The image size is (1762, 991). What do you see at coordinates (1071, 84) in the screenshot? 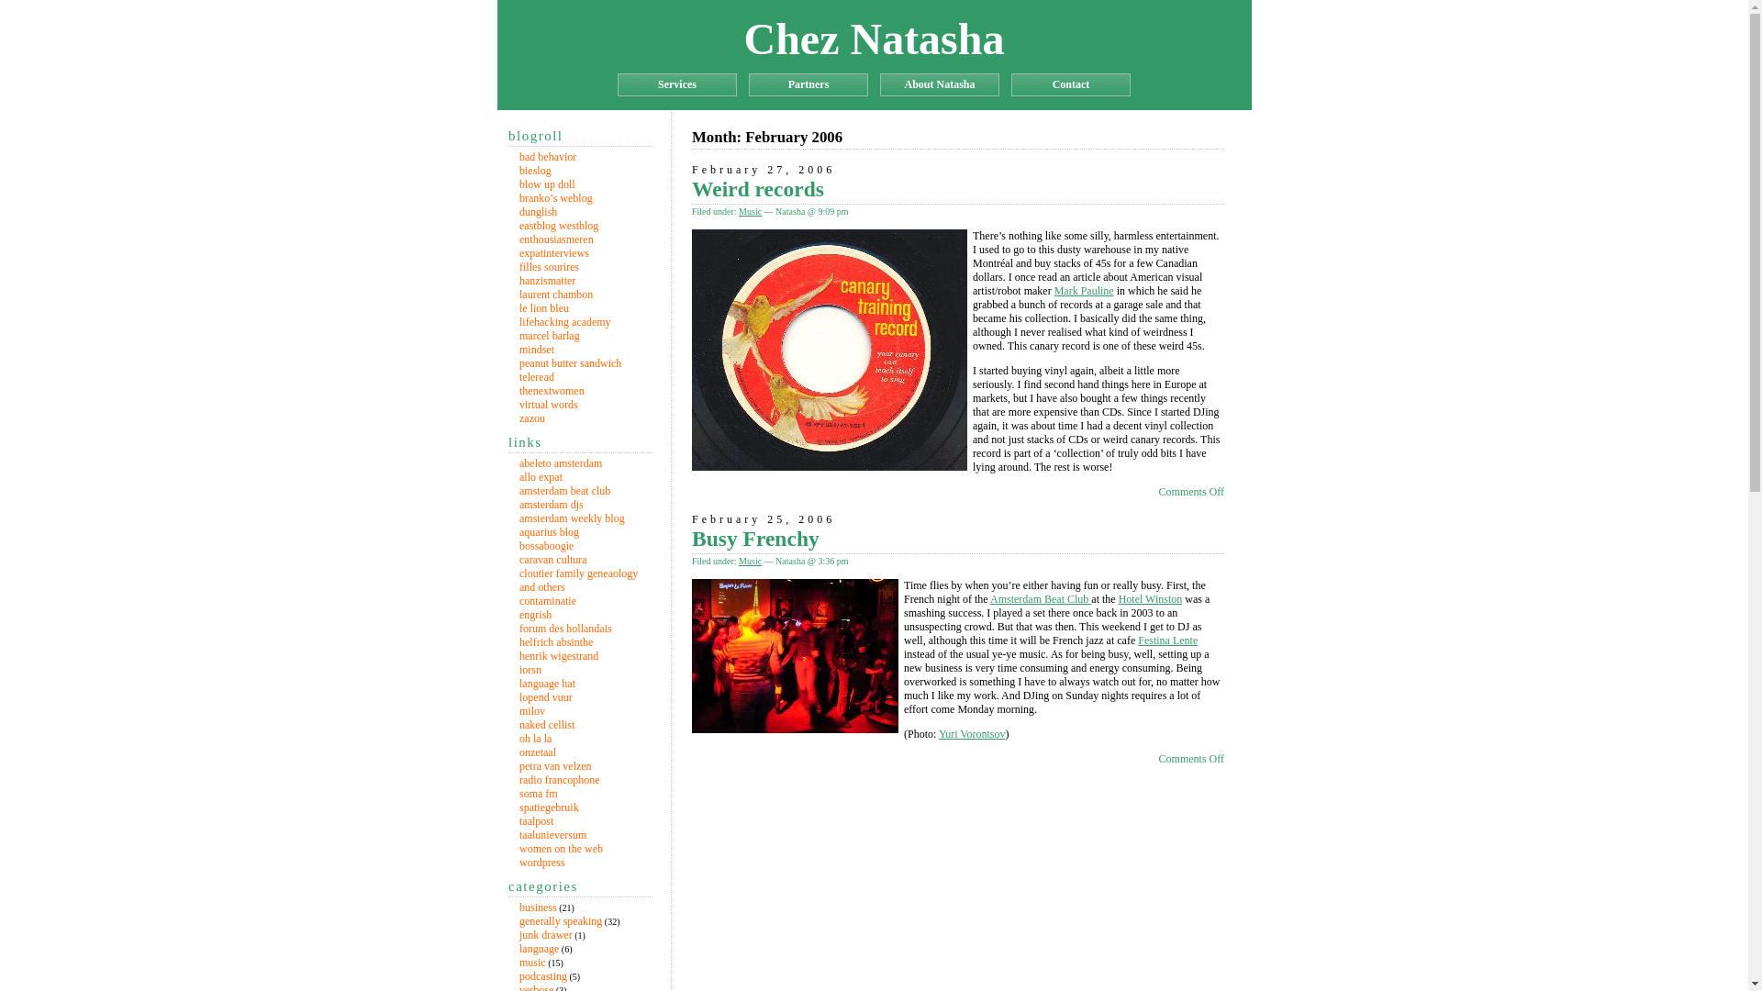
I see `Contact` at bounding box center [1071, 84].